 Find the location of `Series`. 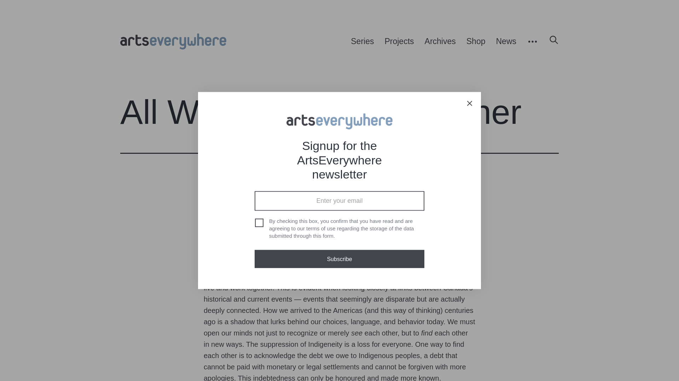

Series is located at coordinates (362, 42).